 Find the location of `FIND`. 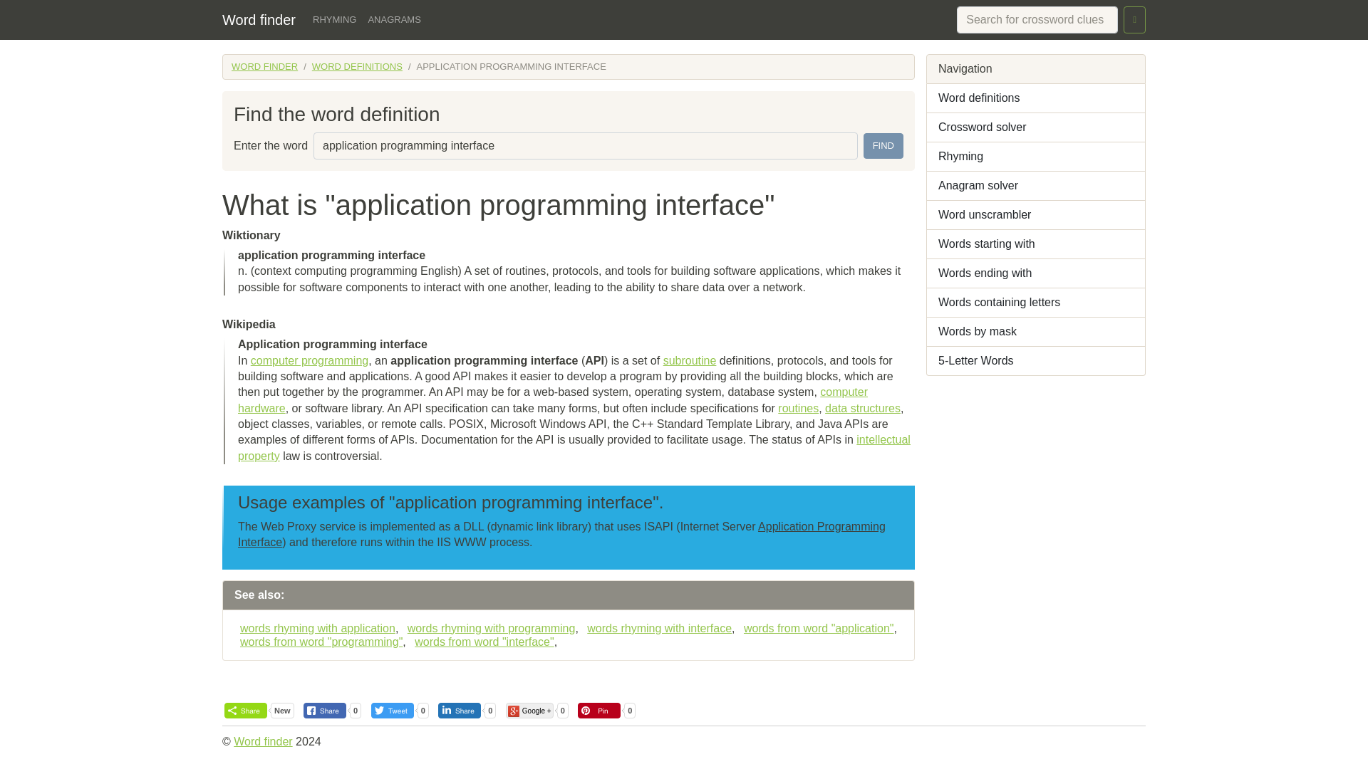

FIND is located at coordinates (883, 145).